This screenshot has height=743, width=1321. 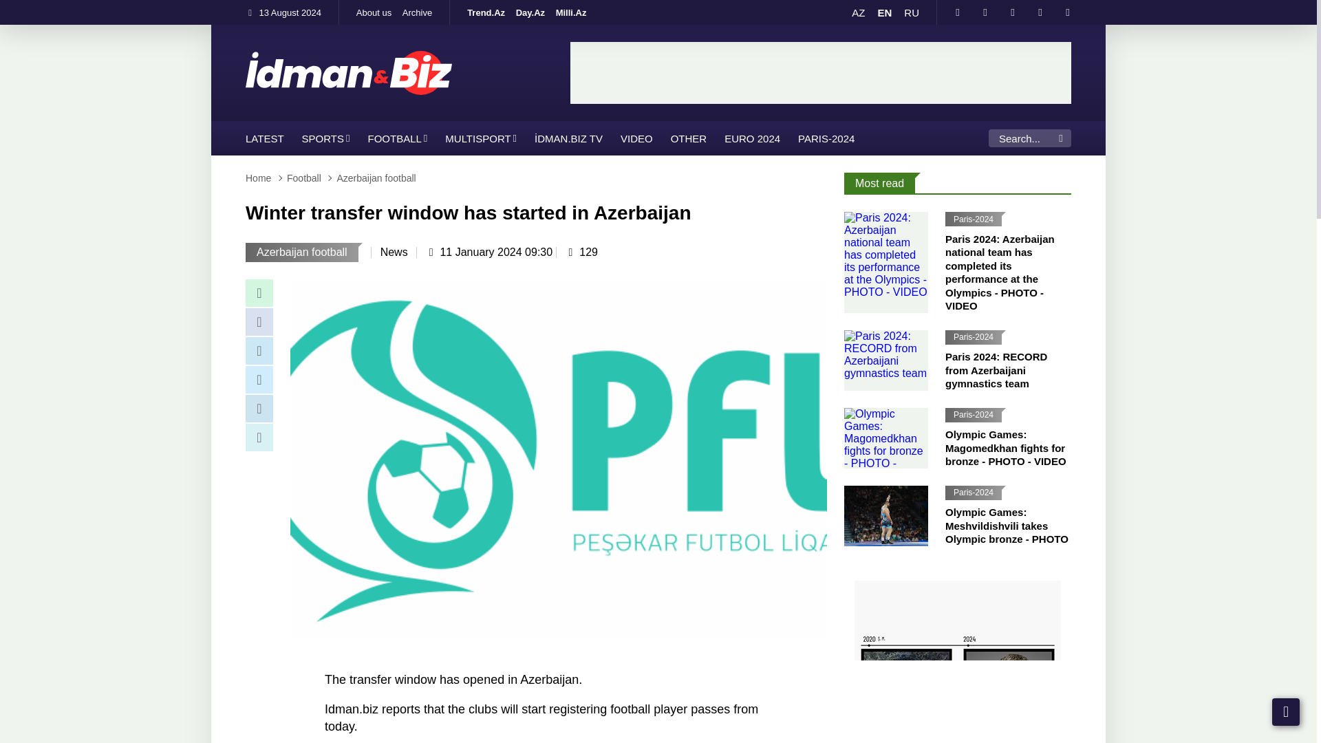 What do you see at coordinates (859, 12) in the screenshot?
I see `AZ` at bounding box center [859, 12].